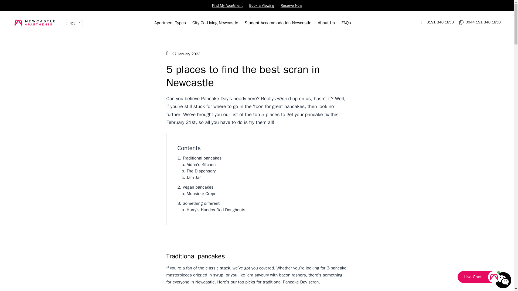 This screenshot has width=518, height=291. I want to click on Vegan pancakes, so click(198, 187).